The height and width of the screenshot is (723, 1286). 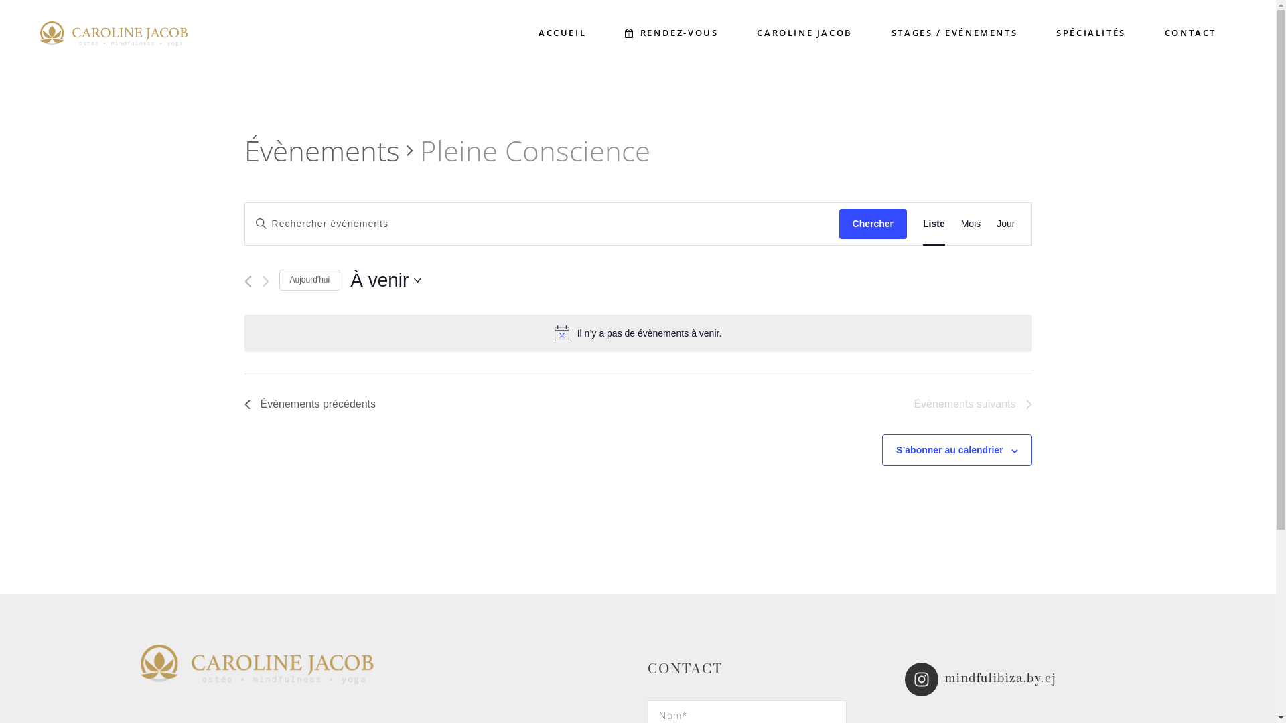 What do you see at coordinates (934, 224) in the screenshot?
I see `Liste` at bounding box center [934, 224].